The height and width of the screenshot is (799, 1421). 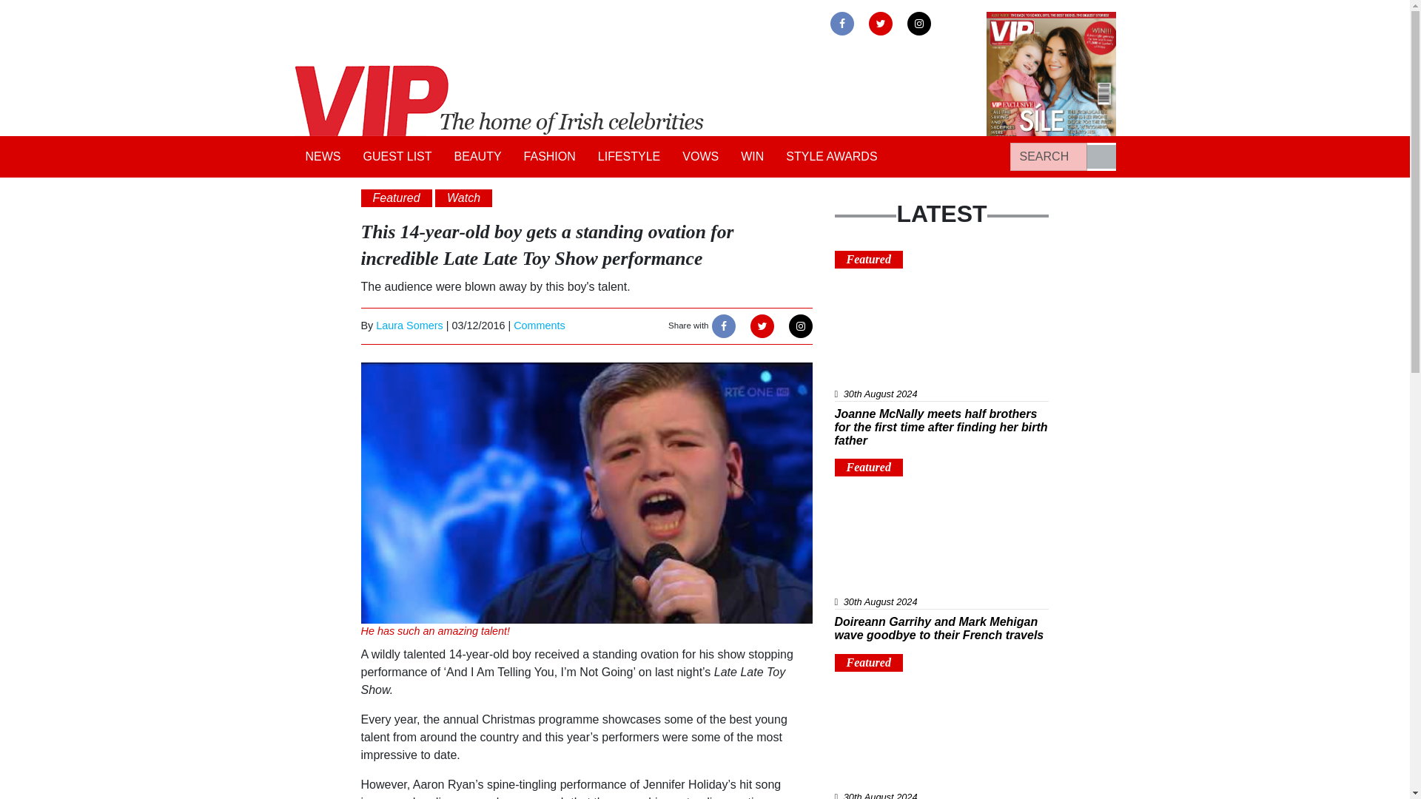 I want to click on FASHION, so click(x=549, y=157).